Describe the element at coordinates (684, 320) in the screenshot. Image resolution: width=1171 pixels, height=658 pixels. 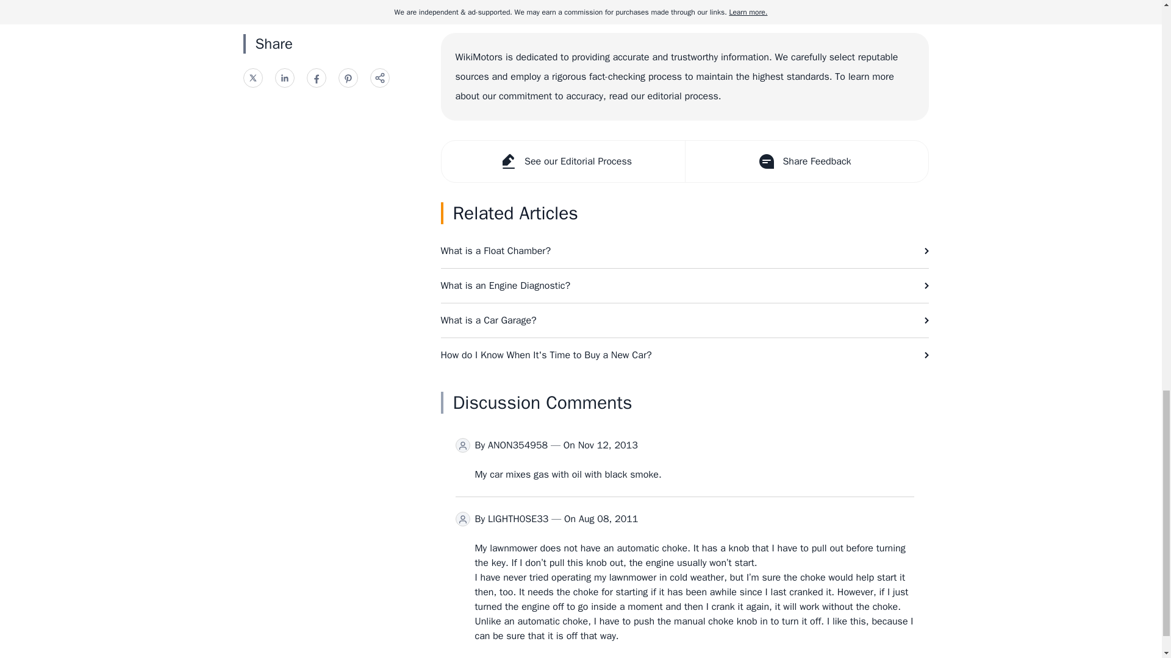
I see `What is a Car Garage?` at that location.